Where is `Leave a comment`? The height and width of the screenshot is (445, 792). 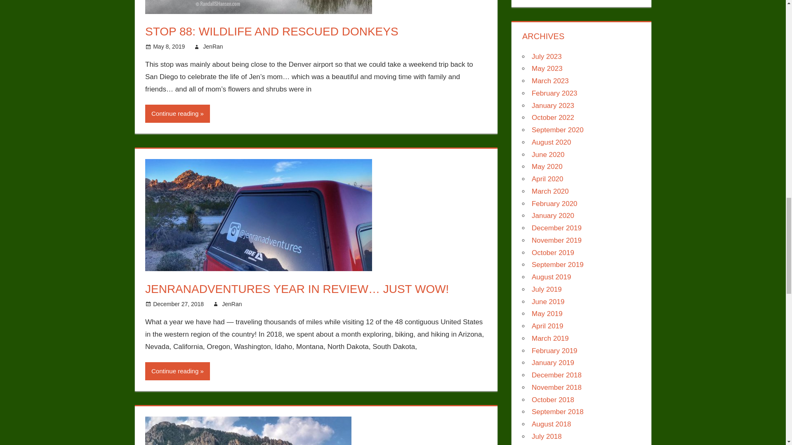
Leave a comment is located at coordinates (283, 304).